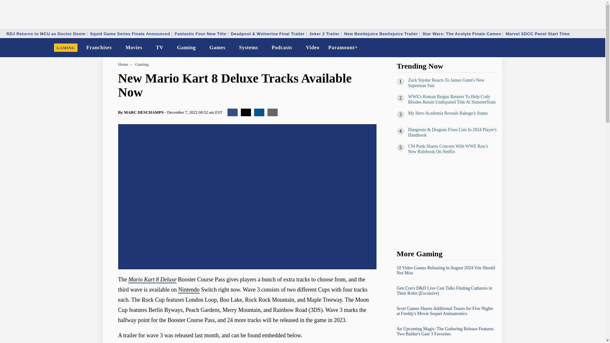  What do you see at coordinates (130, 34) in the screenshot?
I see `Squid Game Series Finale Announced` at bounding box center [130, 34].